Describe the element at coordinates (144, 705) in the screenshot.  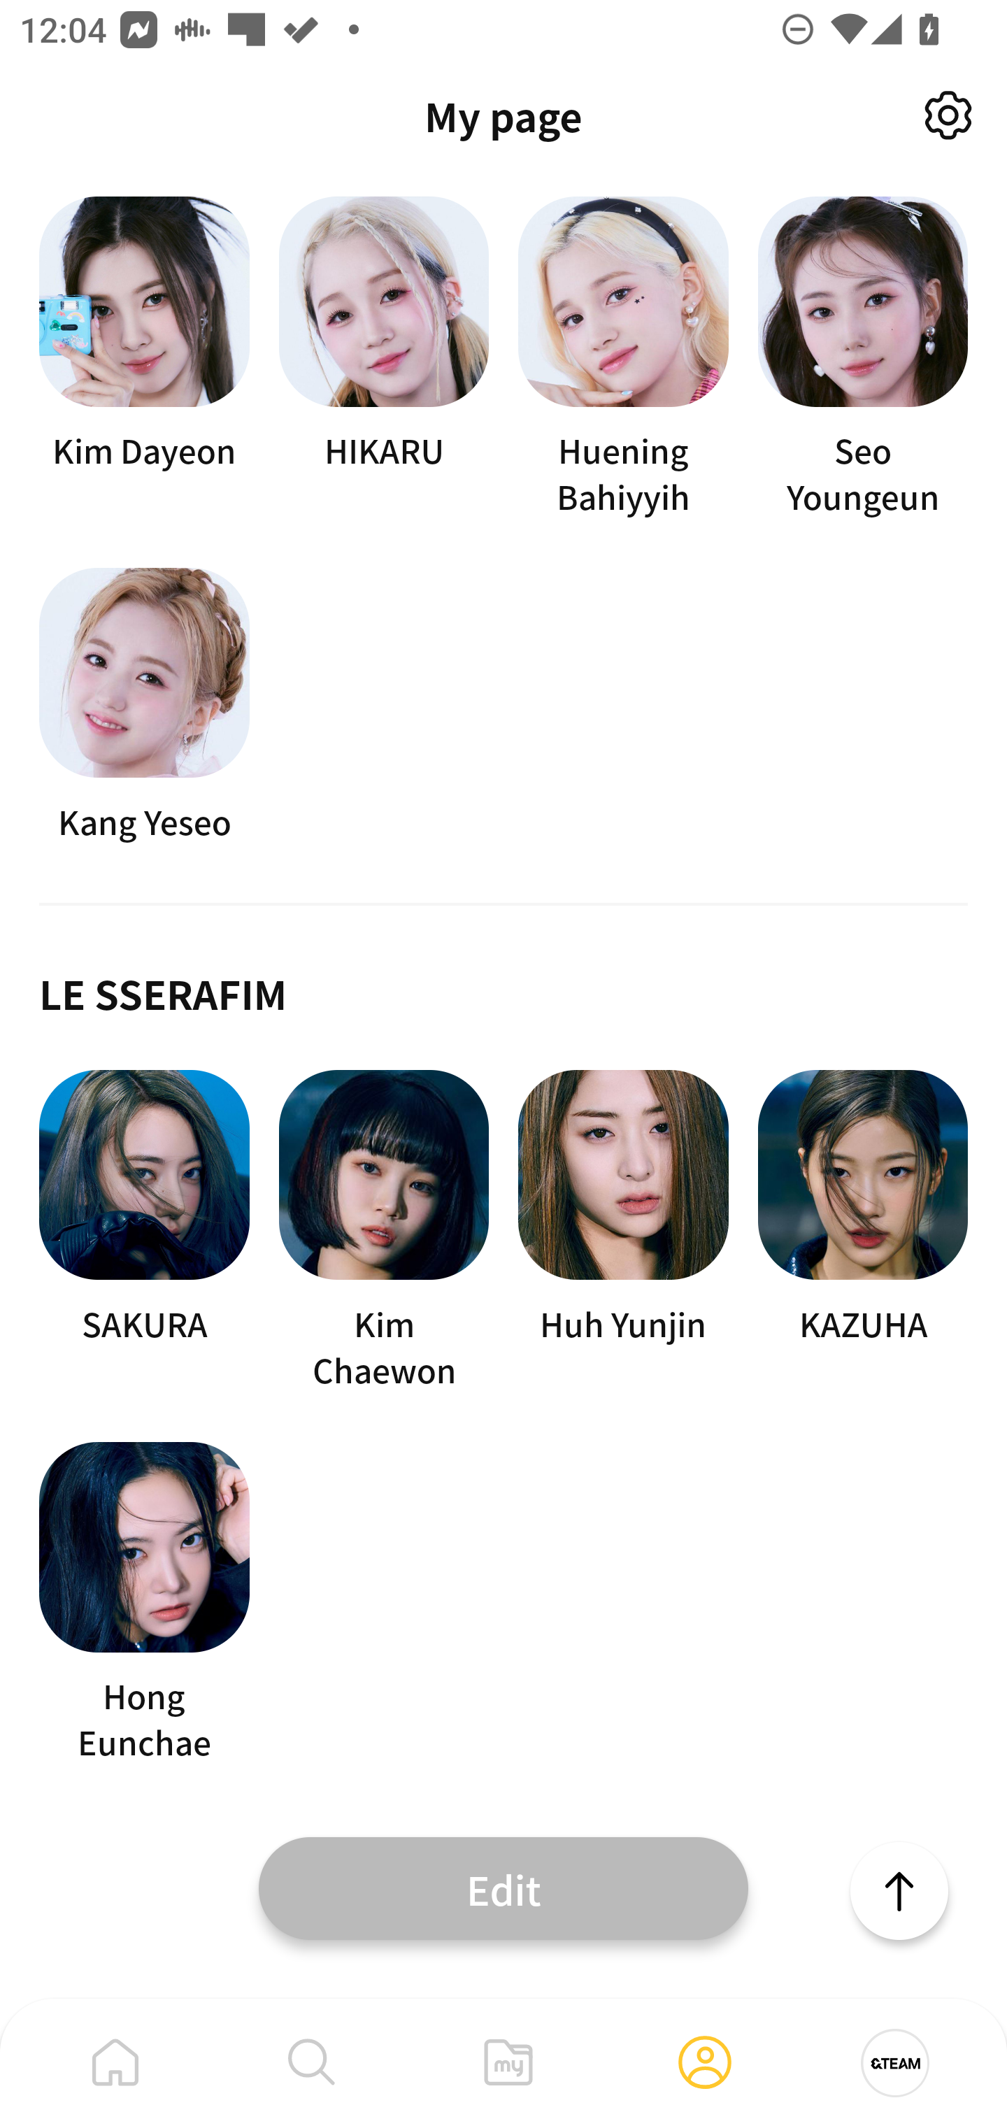
I see `Kang Yeseo` at that location.